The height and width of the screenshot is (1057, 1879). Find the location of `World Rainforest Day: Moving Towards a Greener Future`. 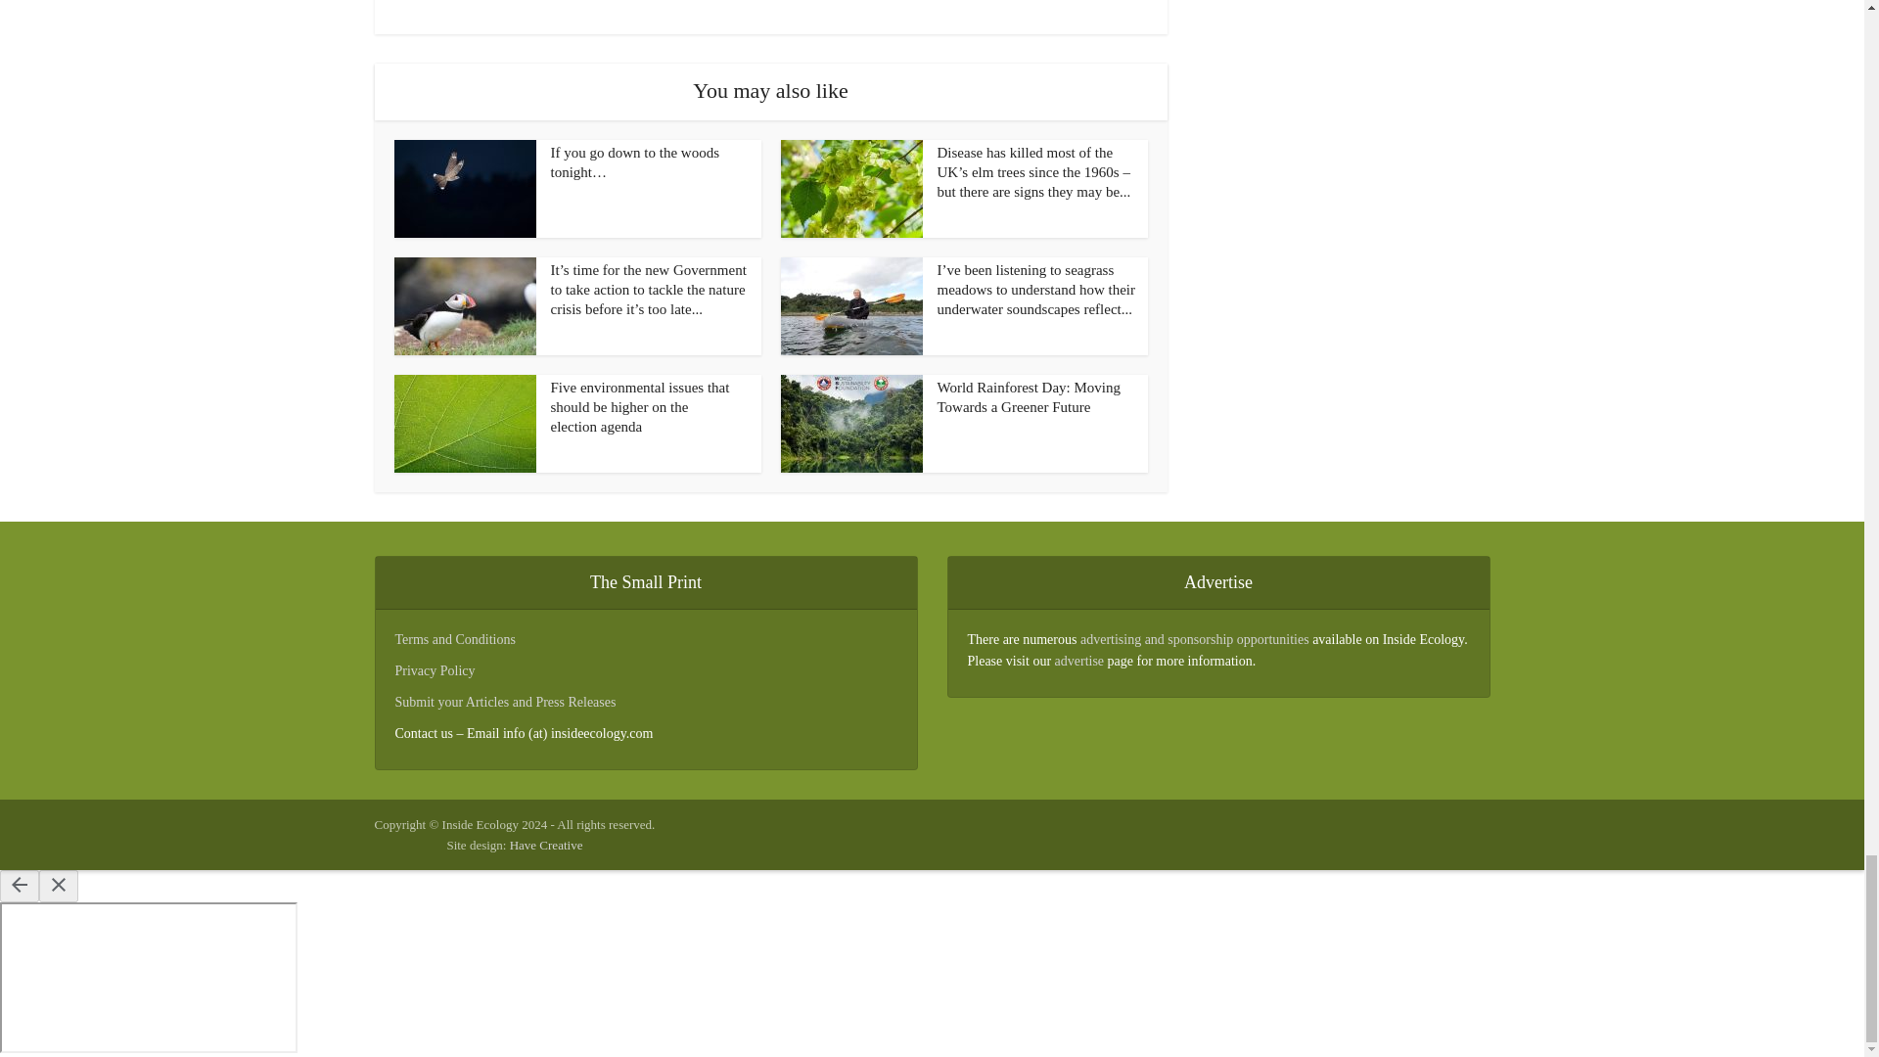

World Rainforest Day: Moving Towards a Greener Future is located at coordinates (1030, 397).